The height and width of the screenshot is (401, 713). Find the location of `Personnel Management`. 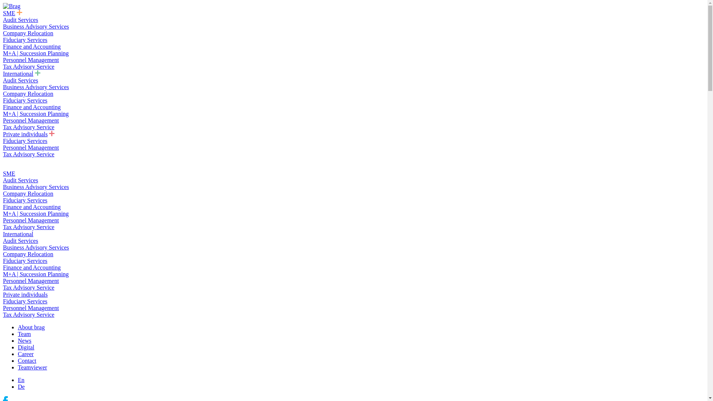

Personnel Management is located at coordinates (31, 221).